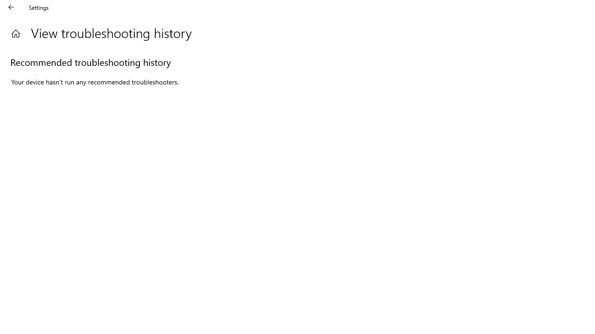 The height and width of the screenshot is (334, 595). I want to click on Back, so click(11, 7).